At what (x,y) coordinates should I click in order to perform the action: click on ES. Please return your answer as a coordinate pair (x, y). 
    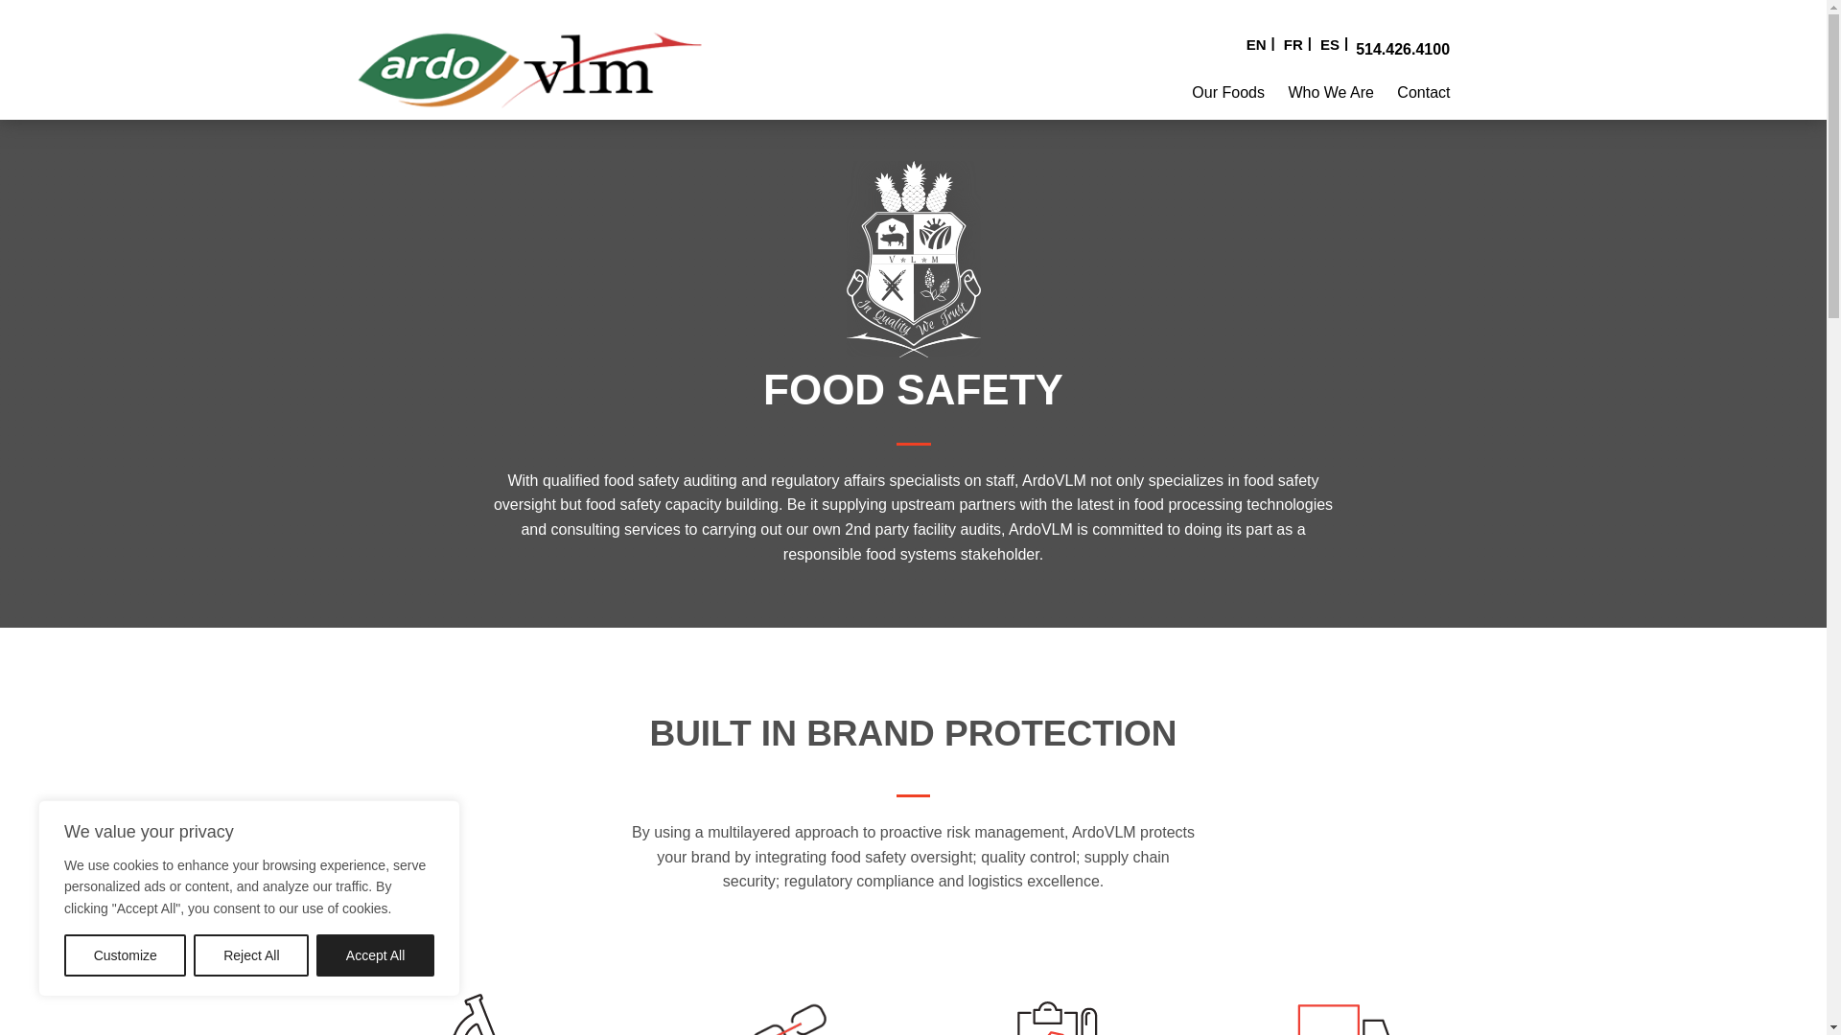
    Looking at the image, I should click on (1337, 43).